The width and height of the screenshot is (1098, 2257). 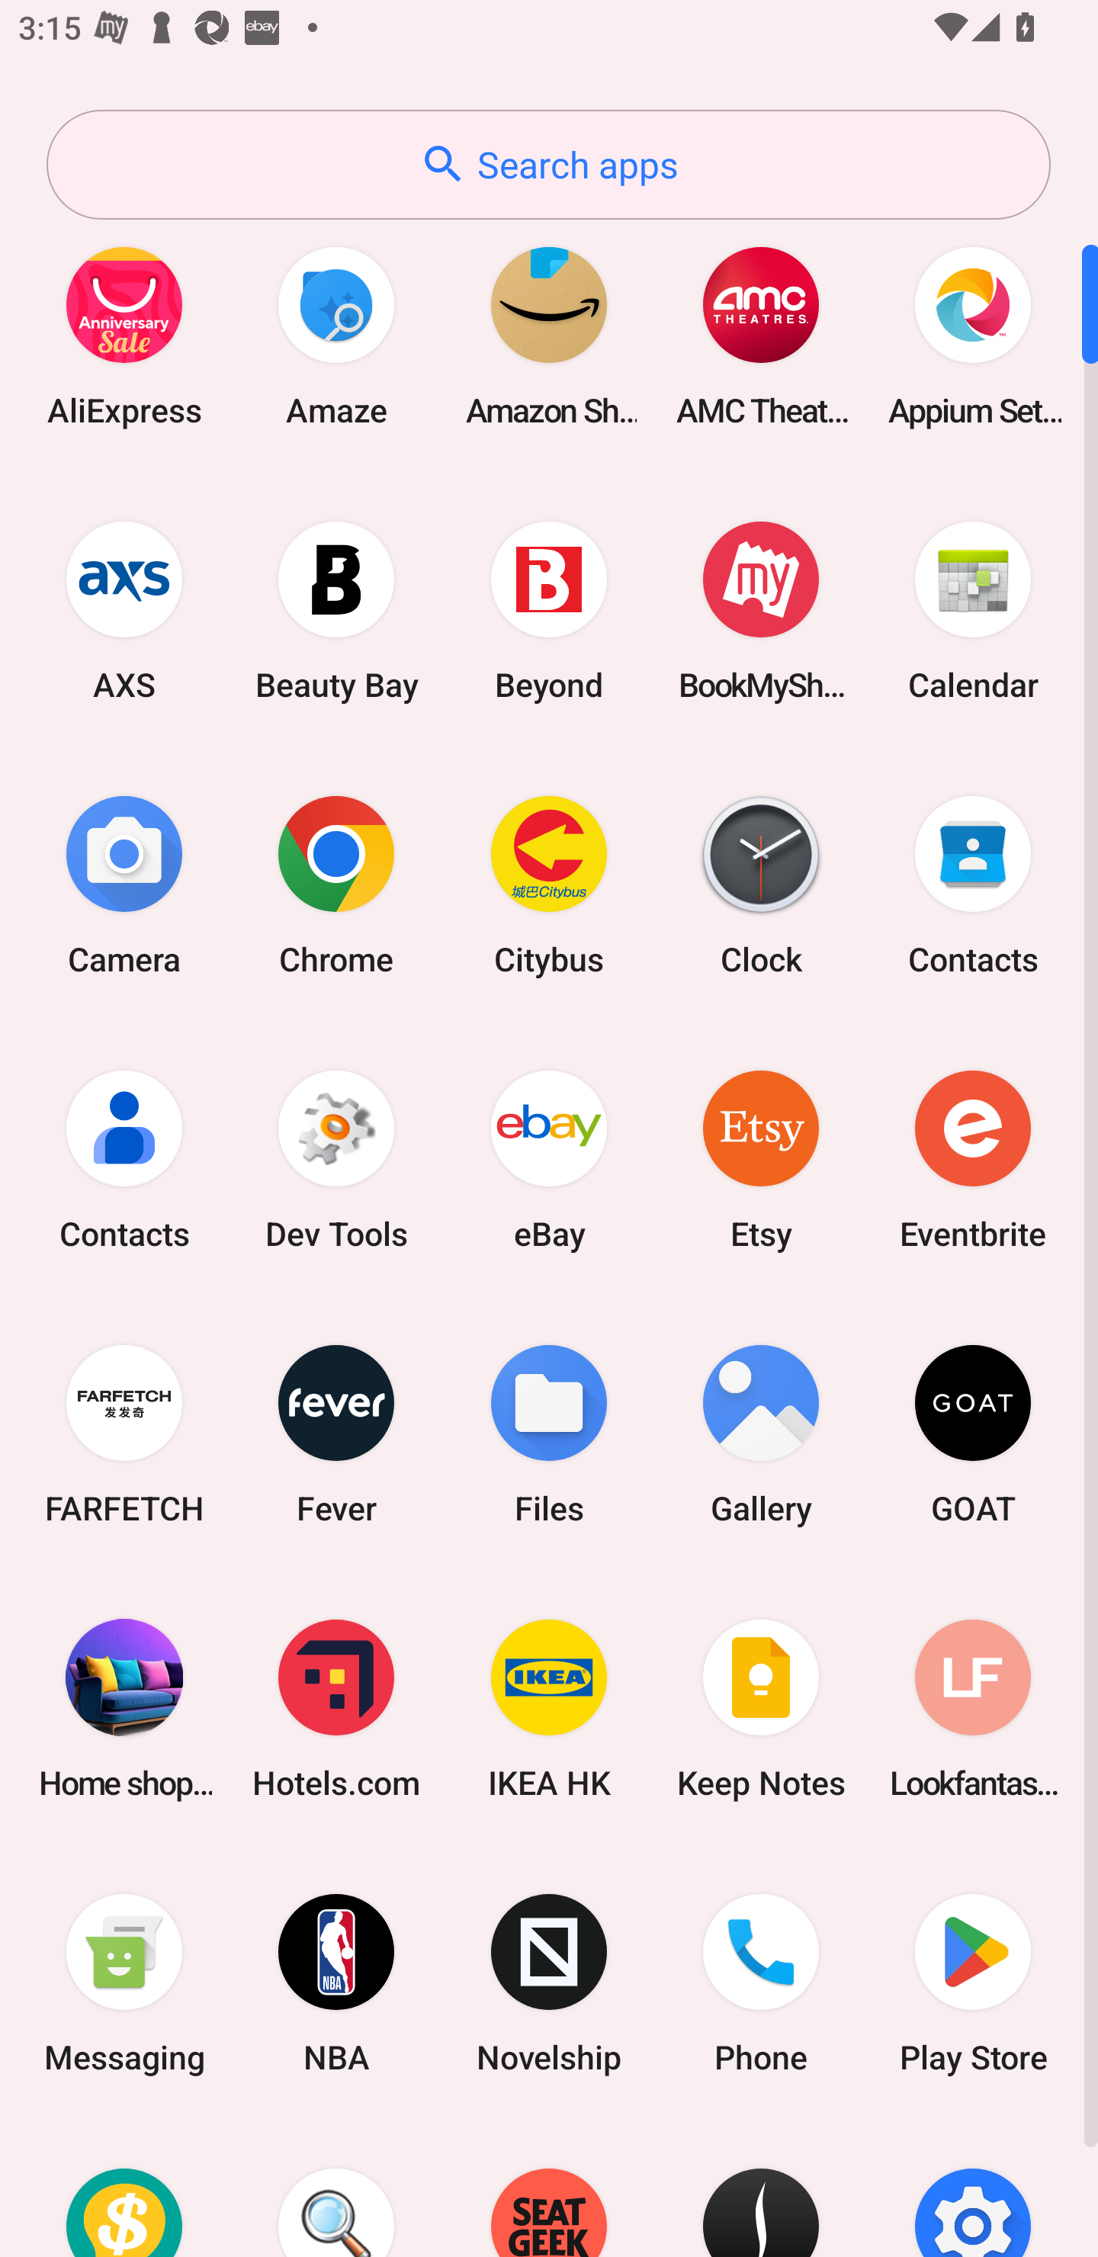 I want to click on Beyond, so click(x=549, y=610).